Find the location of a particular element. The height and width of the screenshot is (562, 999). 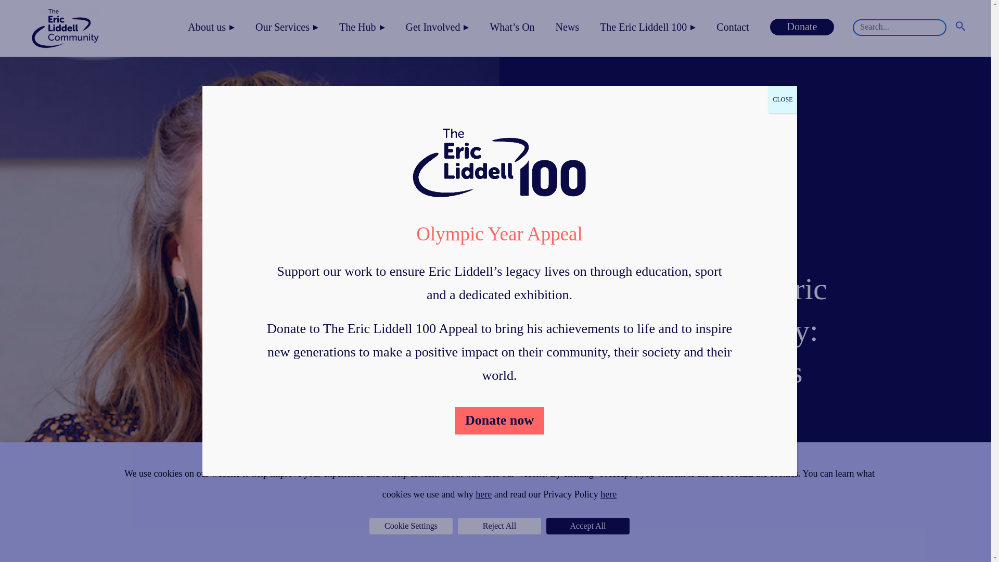

News is located at coordinates (568, 27).